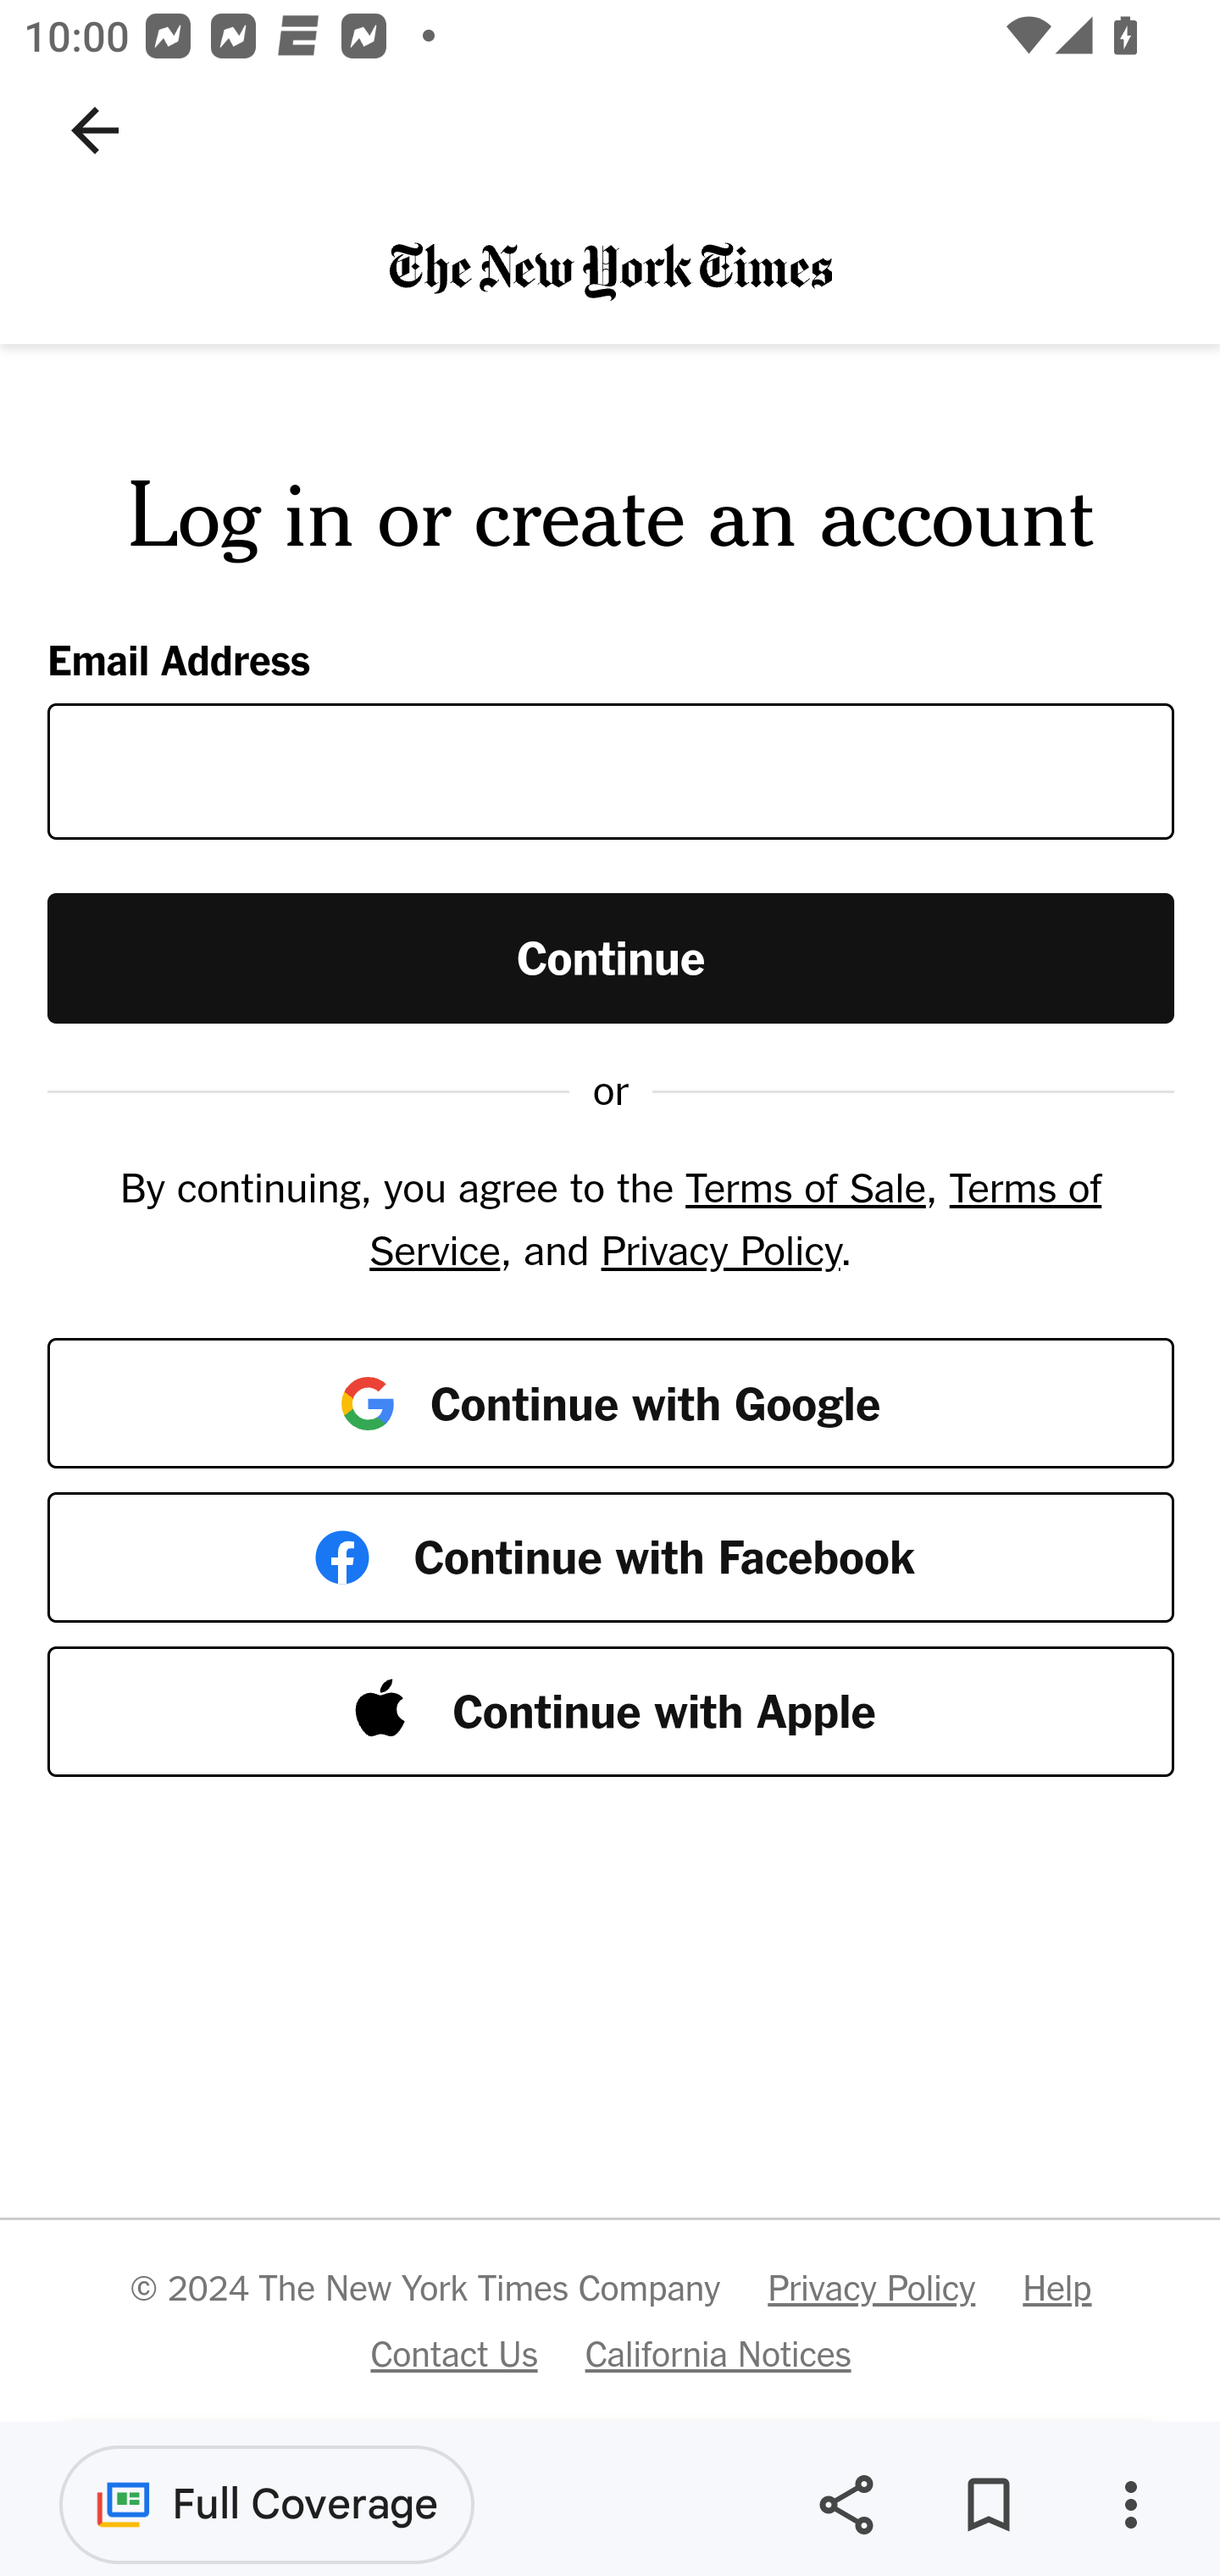  I want to click on Save for later, so click(988, 2505).